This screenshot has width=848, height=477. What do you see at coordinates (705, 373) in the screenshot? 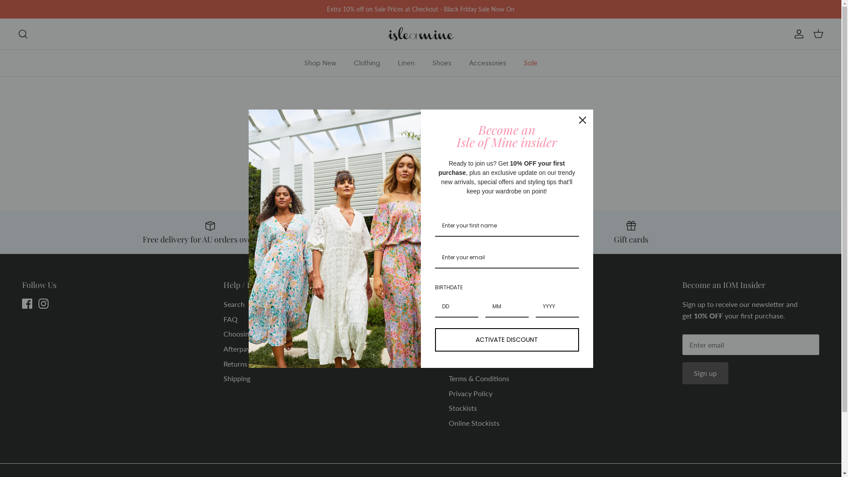
I see `Sign up` at bounding box center [705, 373].